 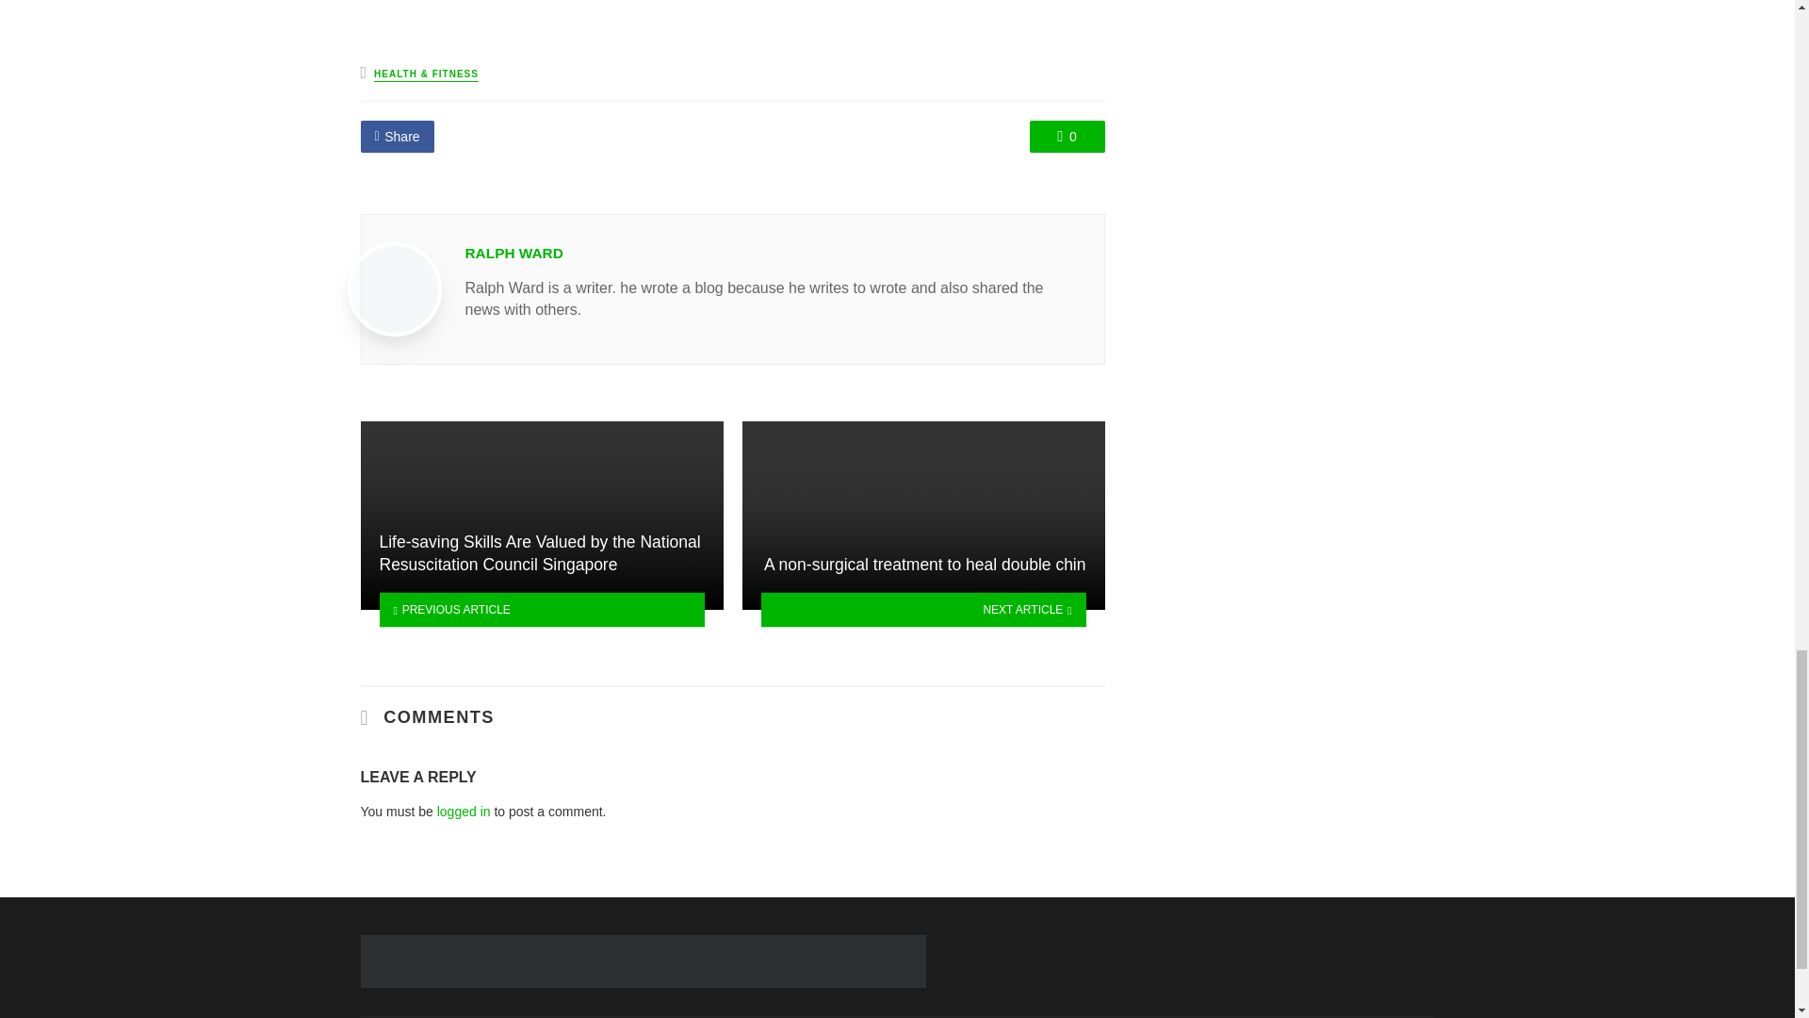 I want to click on PREVIOUS ARTICLE, so click(x=541, y=609).